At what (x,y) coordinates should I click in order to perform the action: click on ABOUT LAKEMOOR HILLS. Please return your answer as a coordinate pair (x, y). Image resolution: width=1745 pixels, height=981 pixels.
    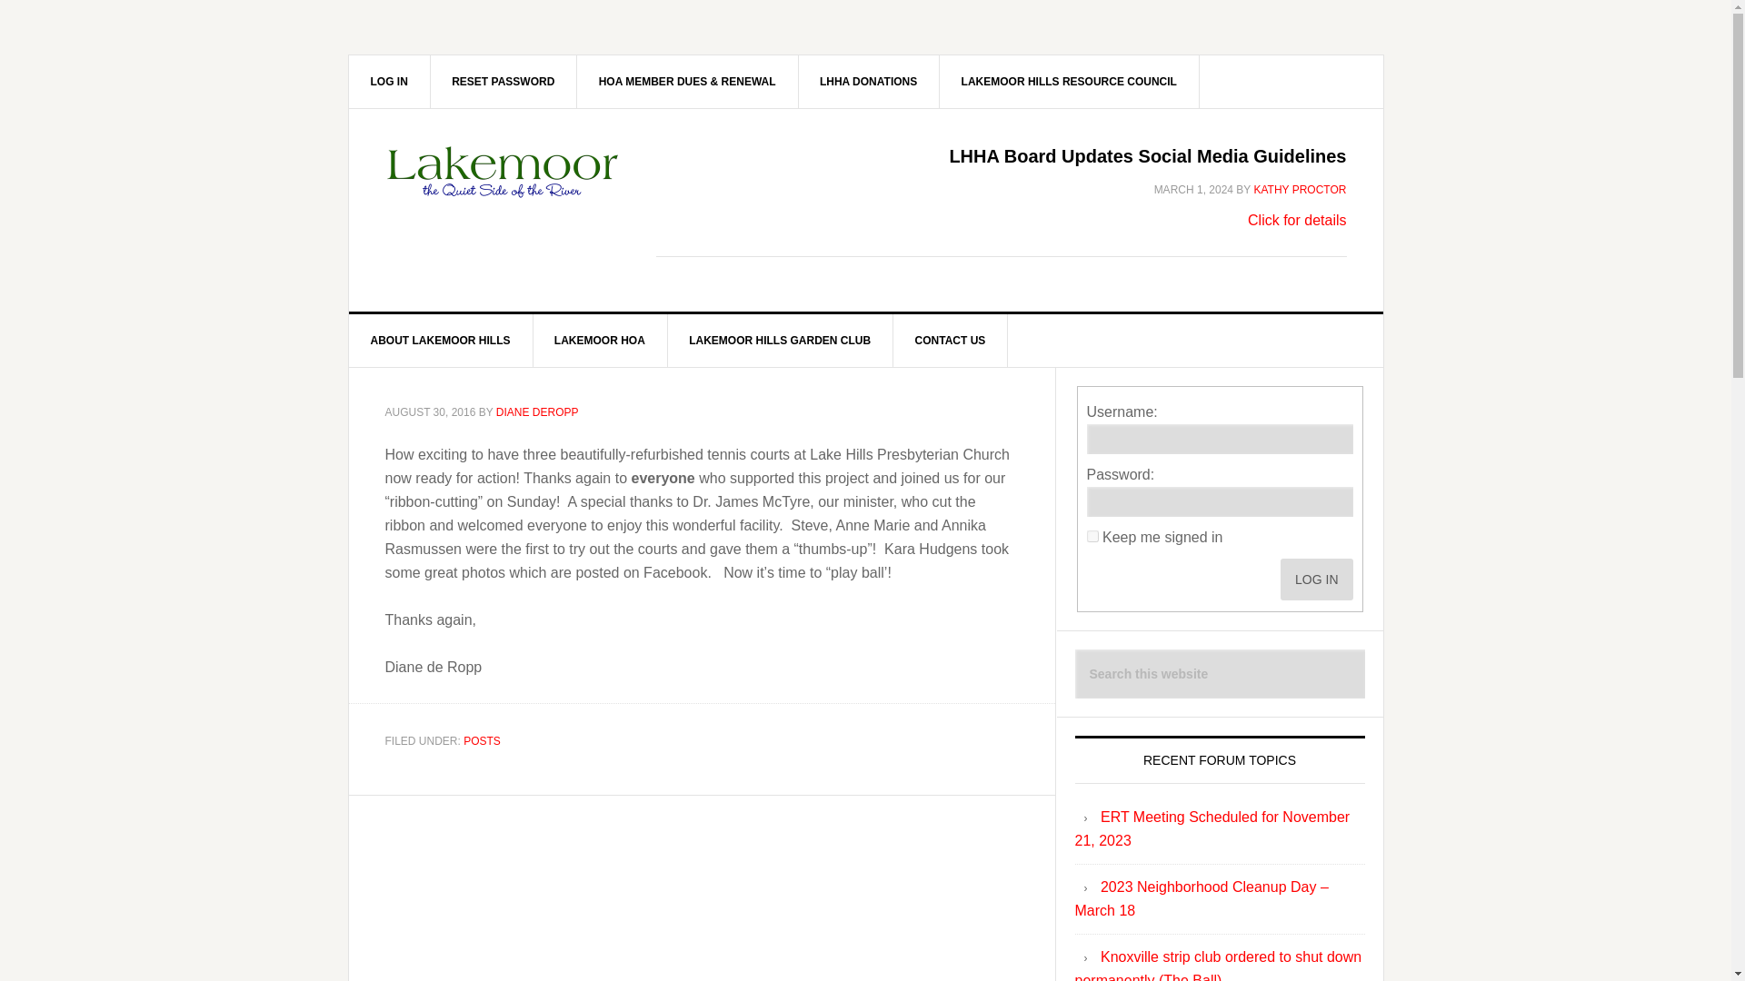
    Looking at the image, I should click on (442, 340).